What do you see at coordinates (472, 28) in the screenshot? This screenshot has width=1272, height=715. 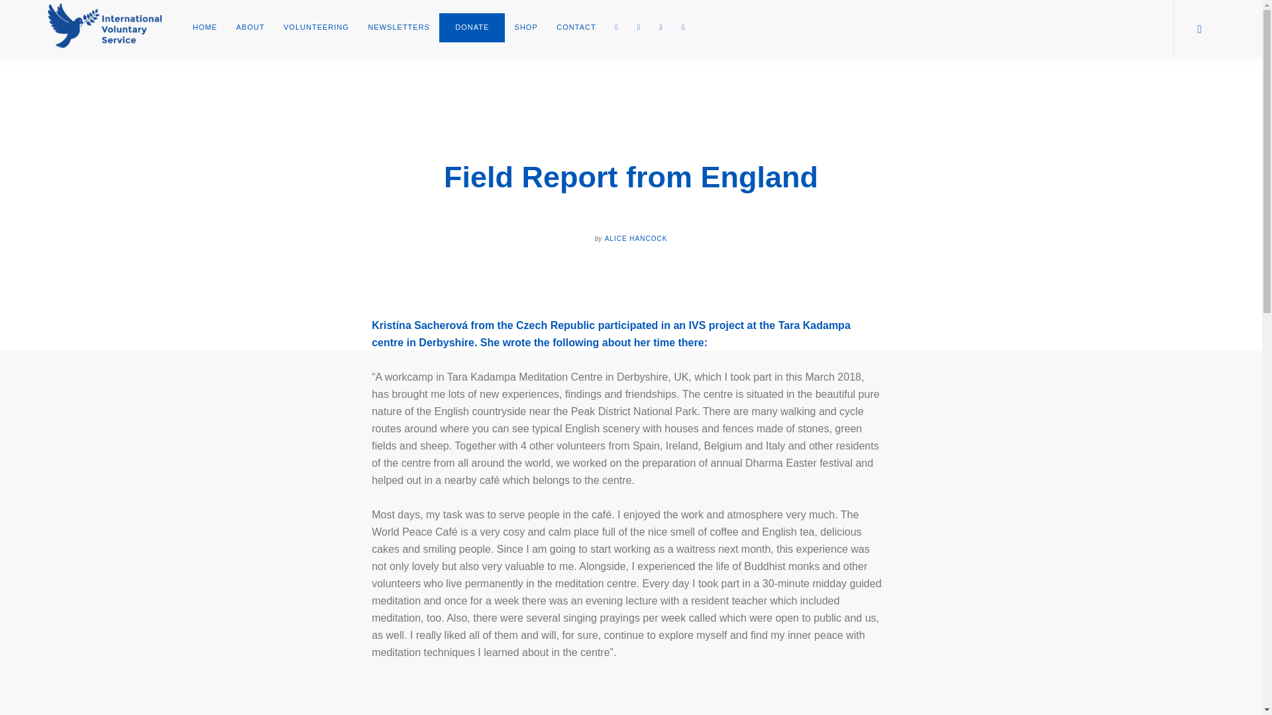 I see `DONATE` at bounding box center [472, 28].